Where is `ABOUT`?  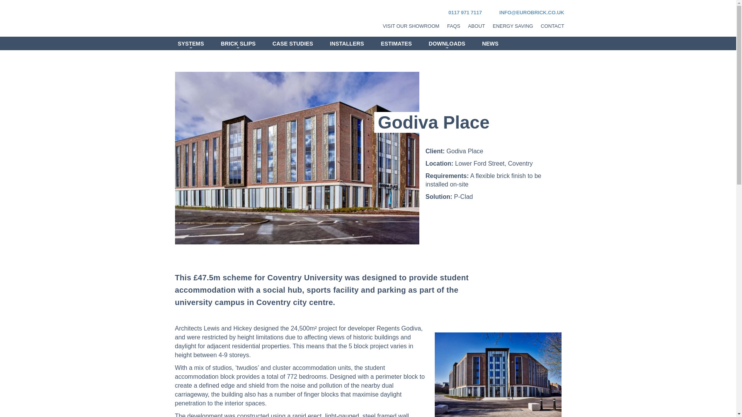
ABOUT is located at coordinates (477, 26).